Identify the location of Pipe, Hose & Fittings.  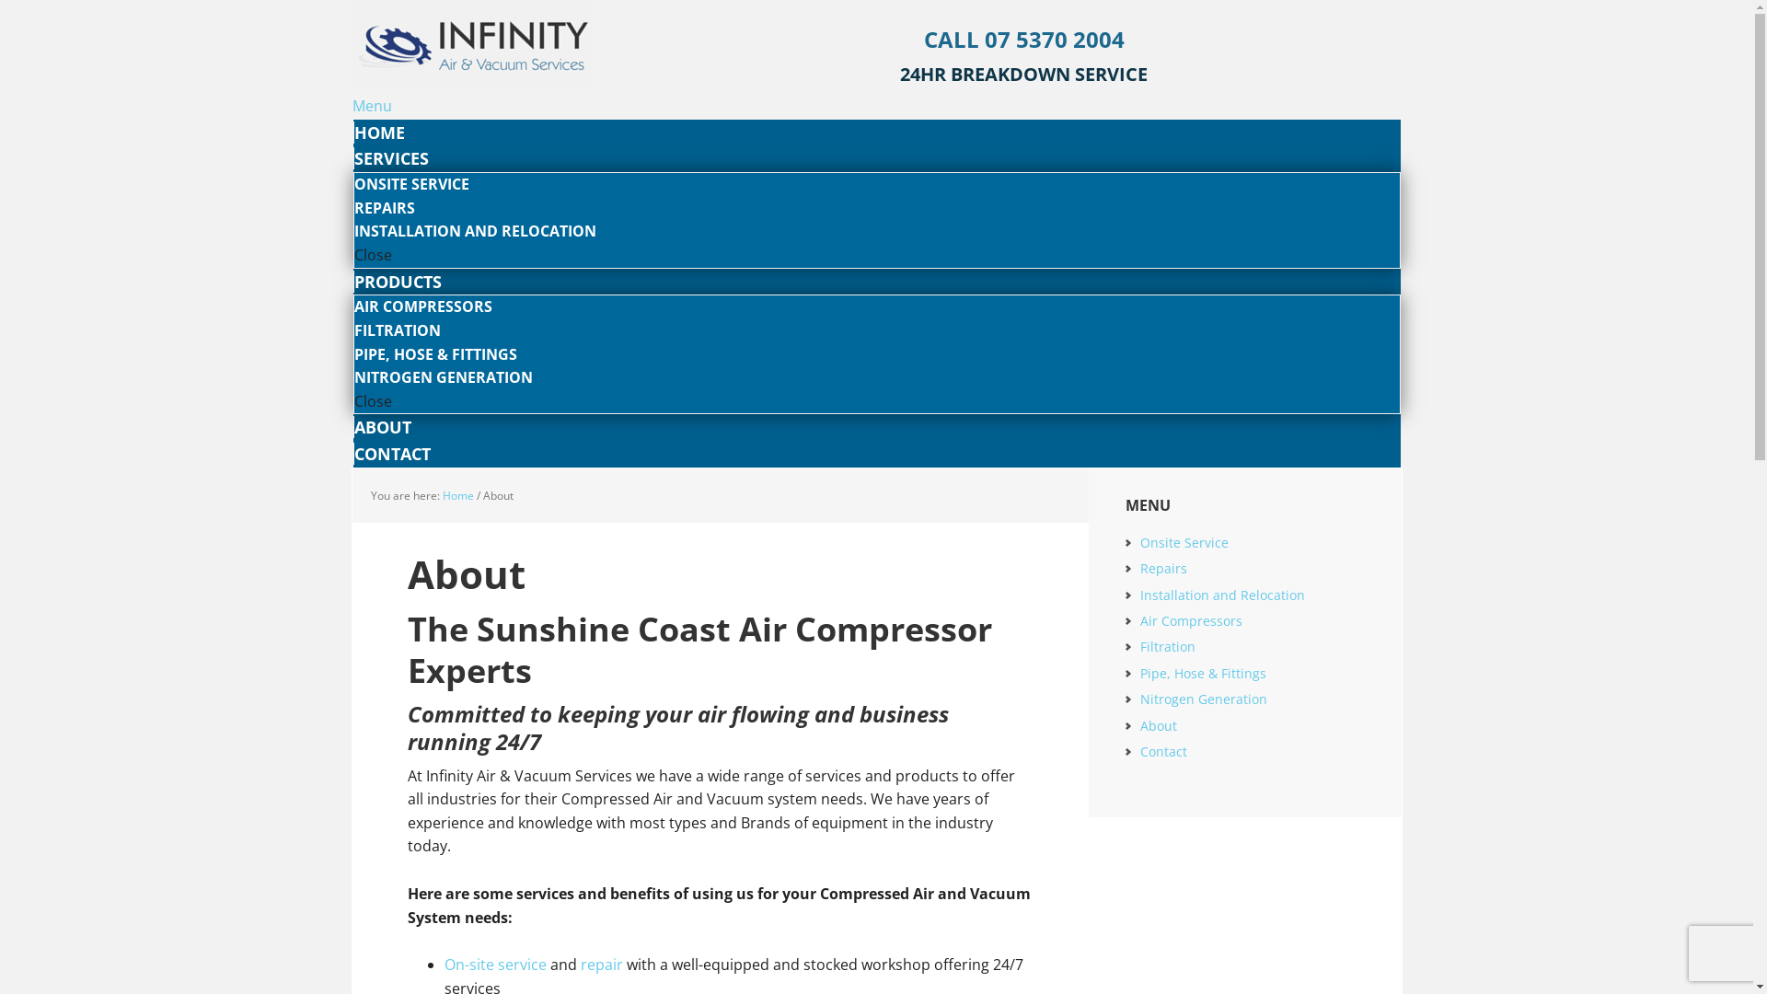
(1202, 674).